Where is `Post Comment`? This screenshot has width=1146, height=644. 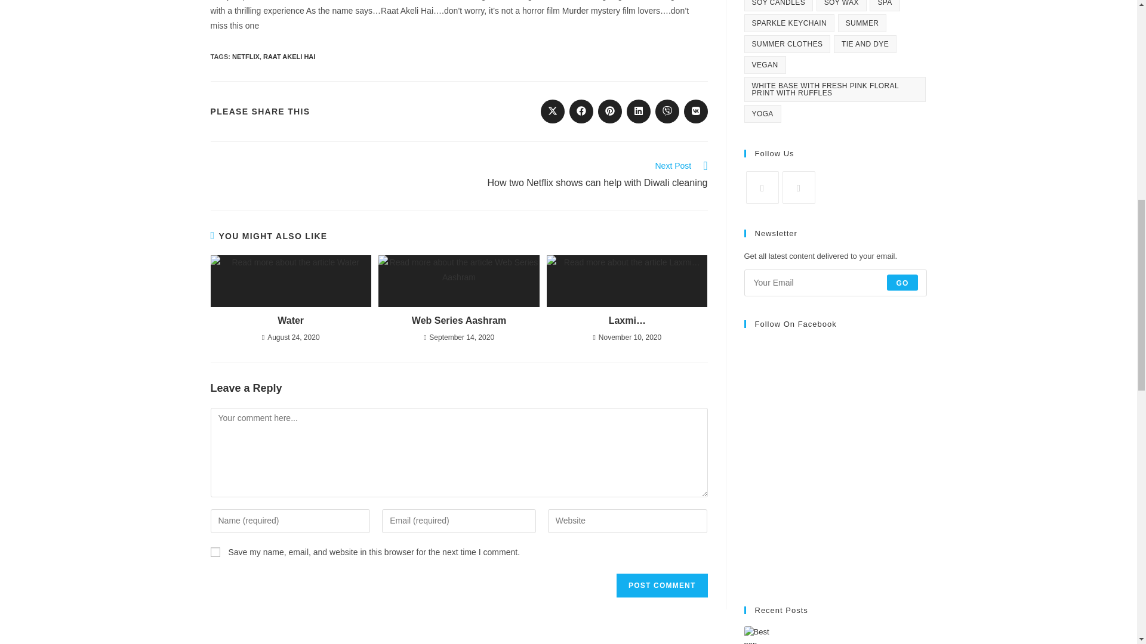
Post Comment is located at coordinates (661, 586).